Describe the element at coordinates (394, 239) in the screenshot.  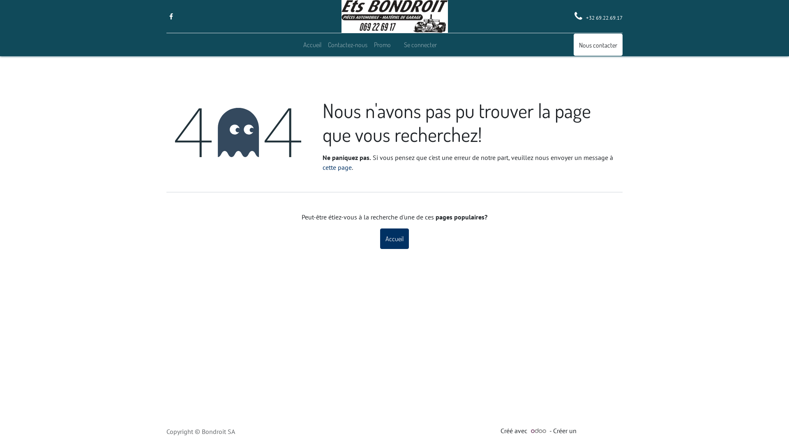
I see `Accueil` at that location.